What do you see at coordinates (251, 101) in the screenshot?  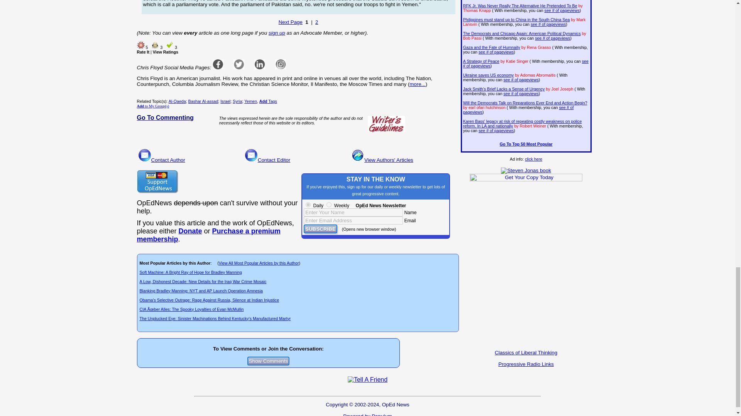 I see `Yemen` at bounding box center [251, 101].